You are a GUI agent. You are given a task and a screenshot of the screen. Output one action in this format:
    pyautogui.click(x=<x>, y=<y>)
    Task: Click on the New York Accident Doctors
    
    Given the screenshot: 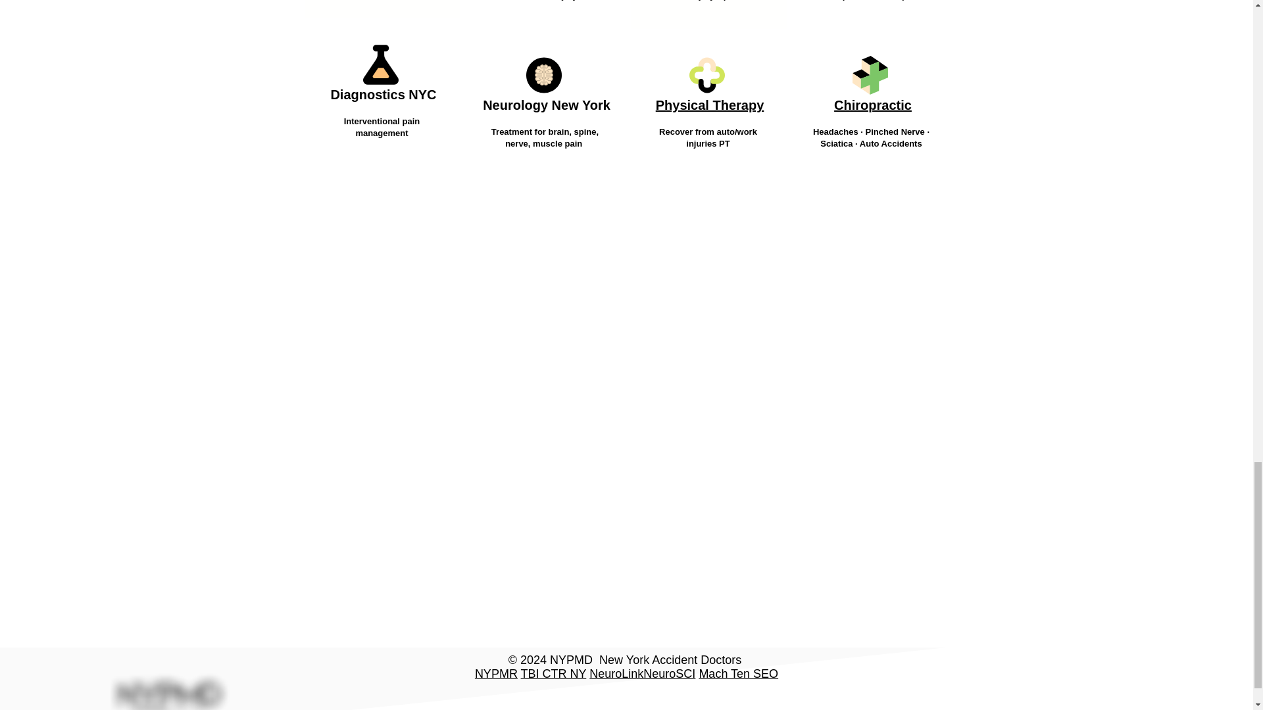 What is the action you would take?
    pyautogui.click(x=670, y=660)
    